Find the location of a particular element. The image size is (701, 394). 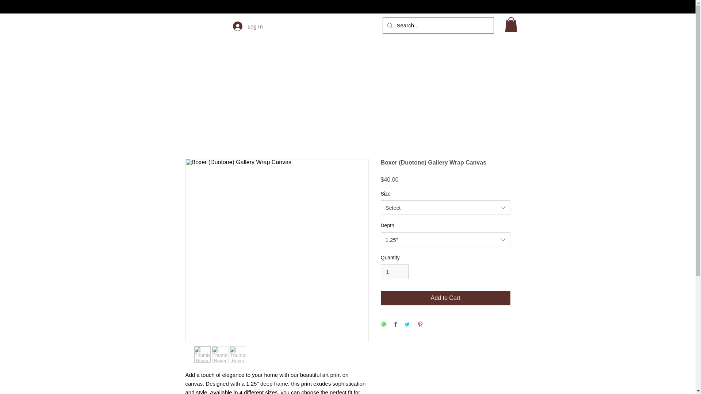

Select is located at coordinates (445, 207).